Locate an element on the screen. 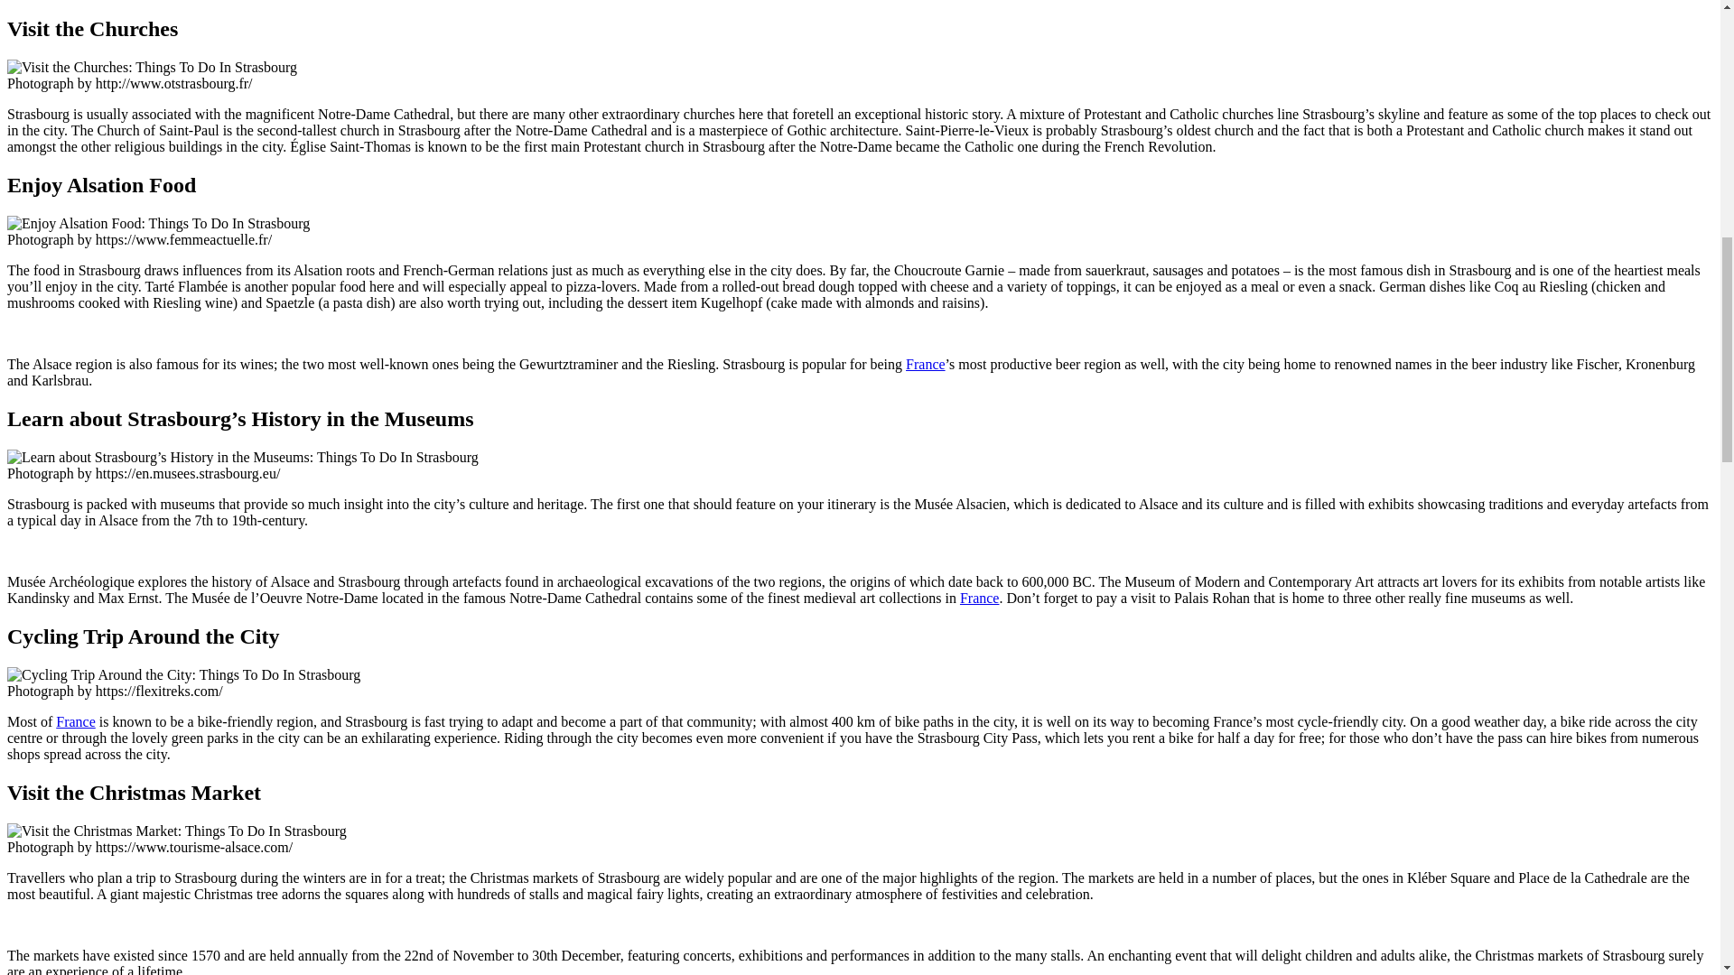  Cycling Trip Around the City:  Things To Do In Strasbourg is located at coordinates (183, 675).